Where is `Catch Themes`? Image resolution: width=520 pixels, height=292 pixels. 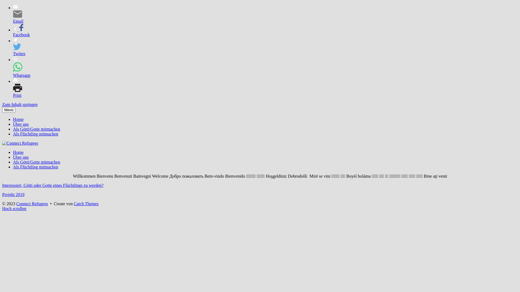
Catch Themes is located at coordinates (86, 204).